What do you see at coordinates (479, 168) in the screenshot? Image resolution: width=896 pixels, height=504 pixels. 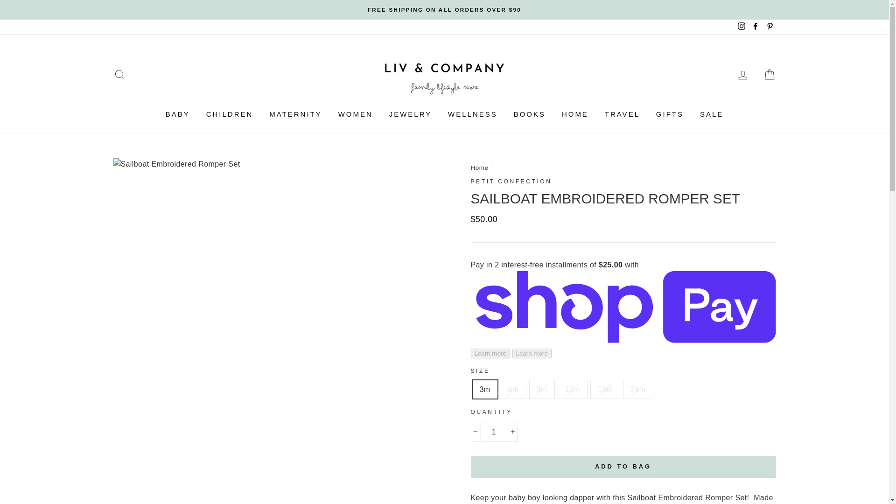 I see `Back to the frontpage` at bounding box center [479, 168].